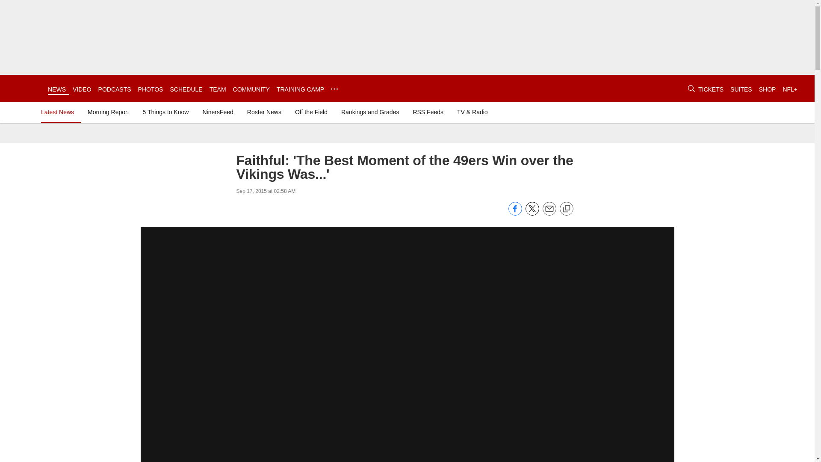 This screenshot has height=462, width=821. What do you see at coordinates (218, 89) in the screenshot?
I see `TEAM` at bounding box center [218, 89].